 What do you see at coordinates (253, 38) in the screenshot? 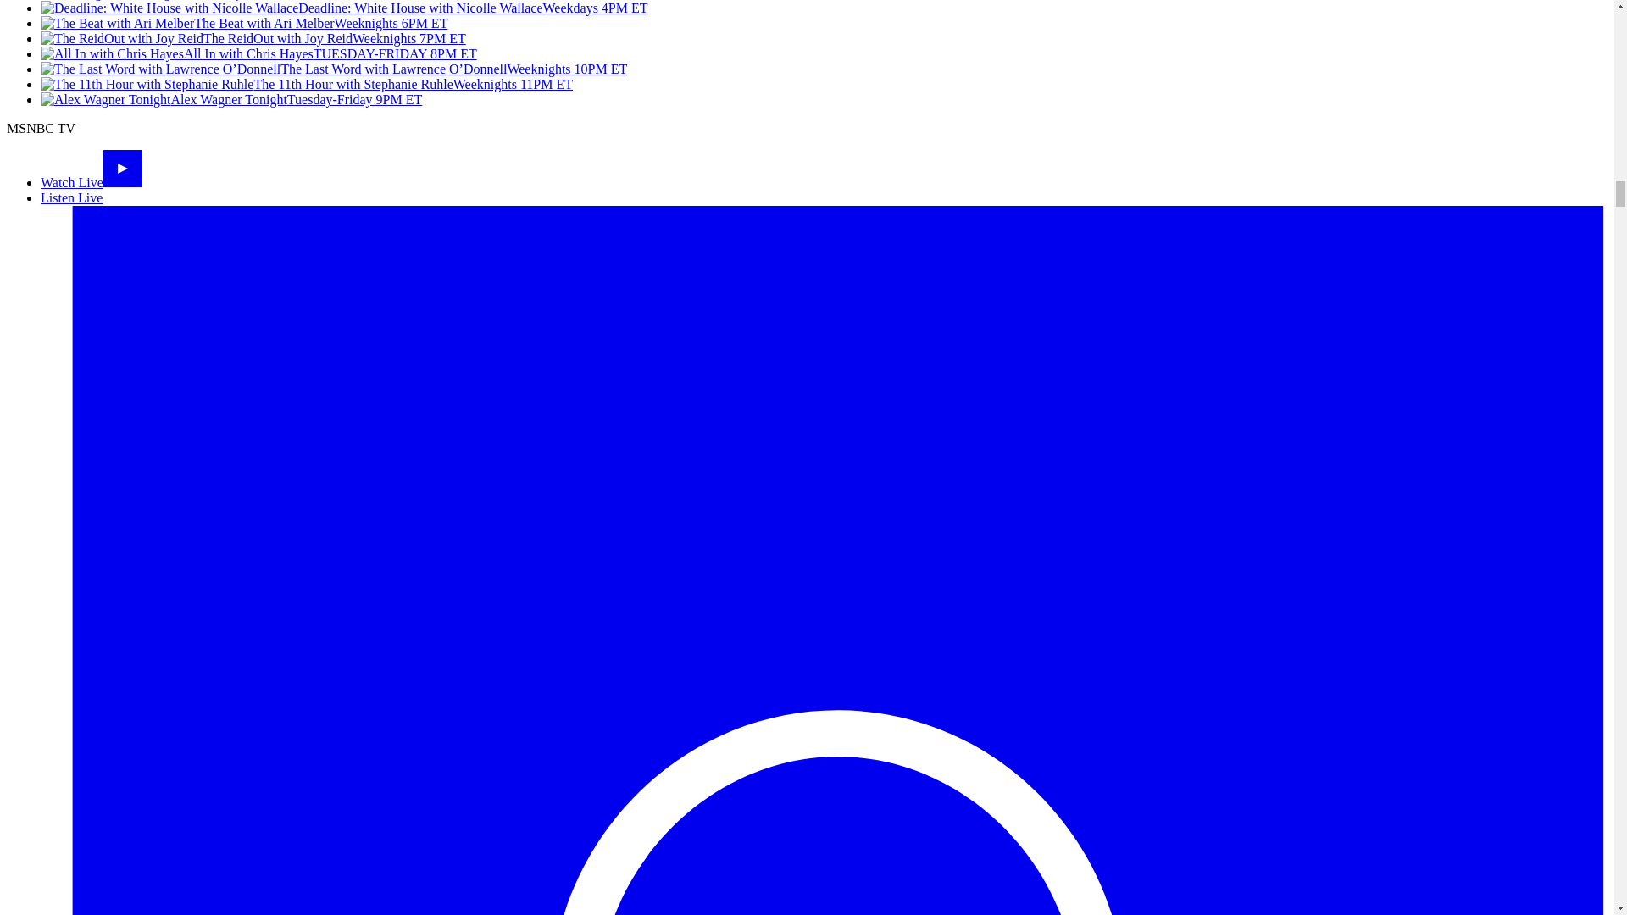
I see `The ReidOut with Joy ReidWeeknights 7PM ET` at bounding box center [253, 38].